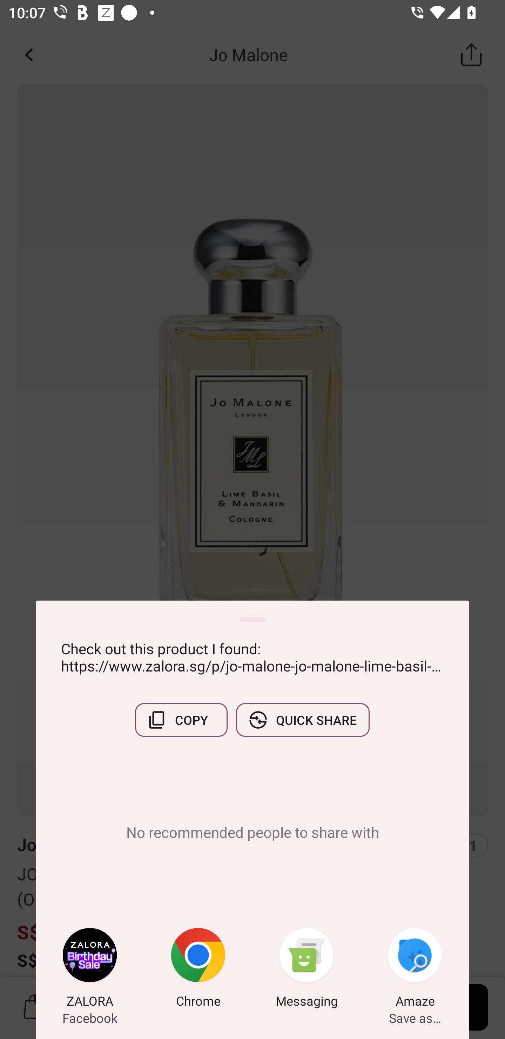 The width and height of the screenshot is (505, 1039). Describe the element at coordinates (181, 720) in the screenshot. I see `COPY` at that location.